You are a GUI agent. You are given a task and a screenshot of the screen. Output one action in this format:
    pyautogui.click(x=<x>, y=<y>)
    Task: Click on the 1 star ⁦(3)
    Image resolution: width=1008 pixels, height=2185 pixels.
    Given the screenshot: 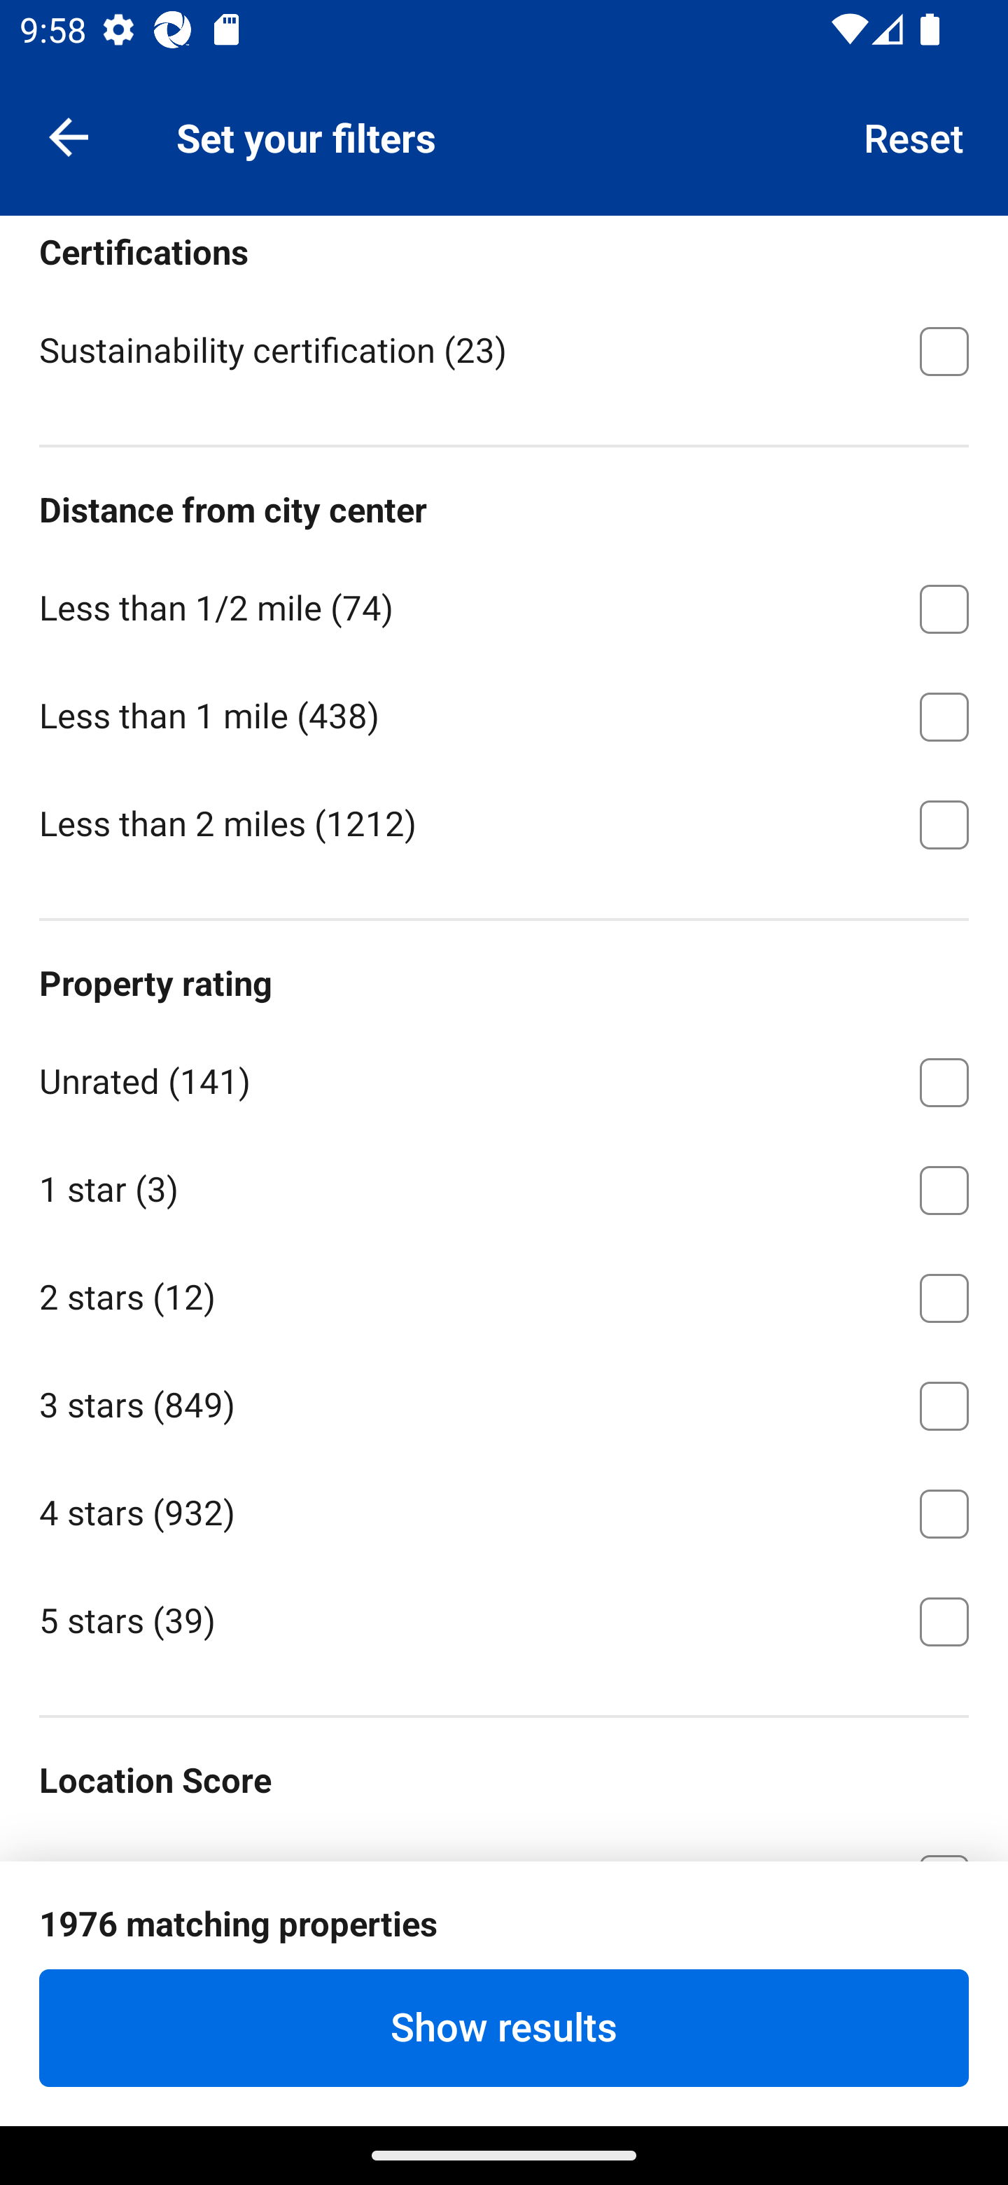 What is the action you would take?
    pyautogui.click(x=504, y=1185)
    